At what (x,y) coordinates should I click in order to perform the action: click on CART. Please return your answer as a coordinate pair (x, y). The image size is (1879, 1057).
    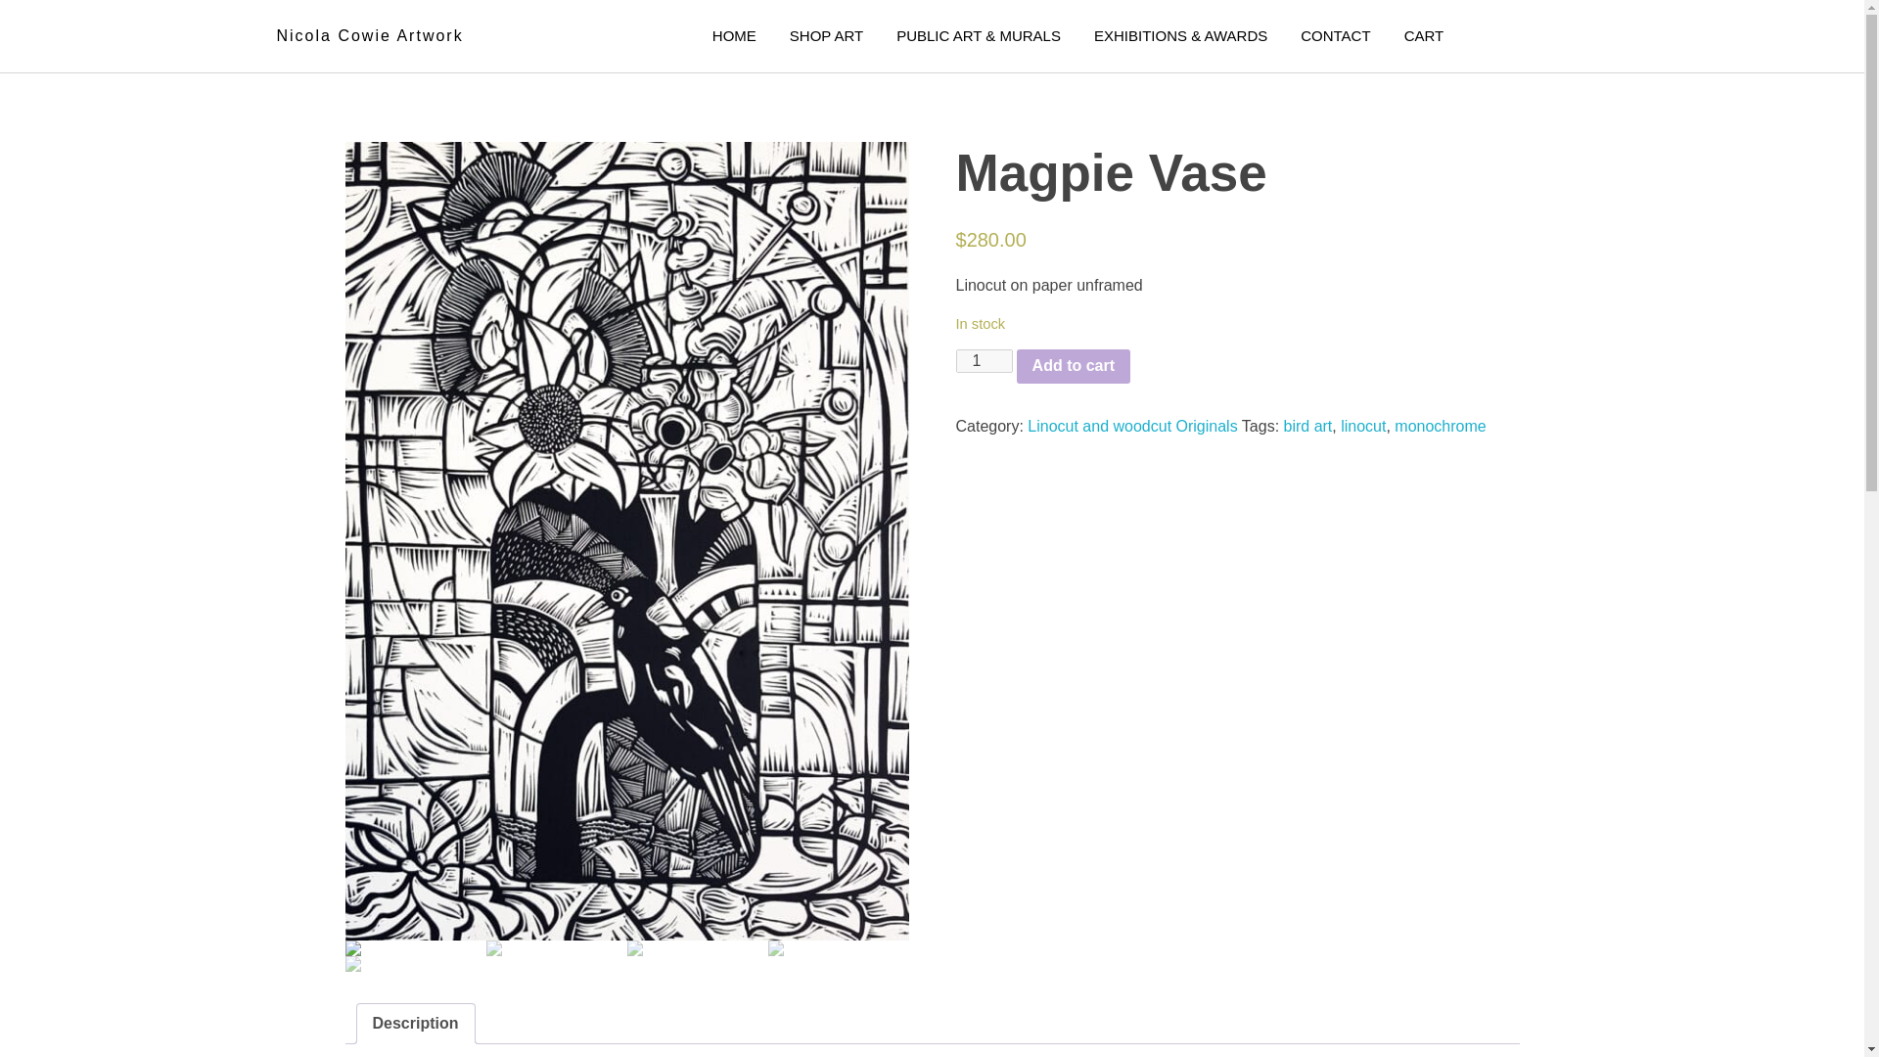
    Looking at the image, I should click on (1424, 35).